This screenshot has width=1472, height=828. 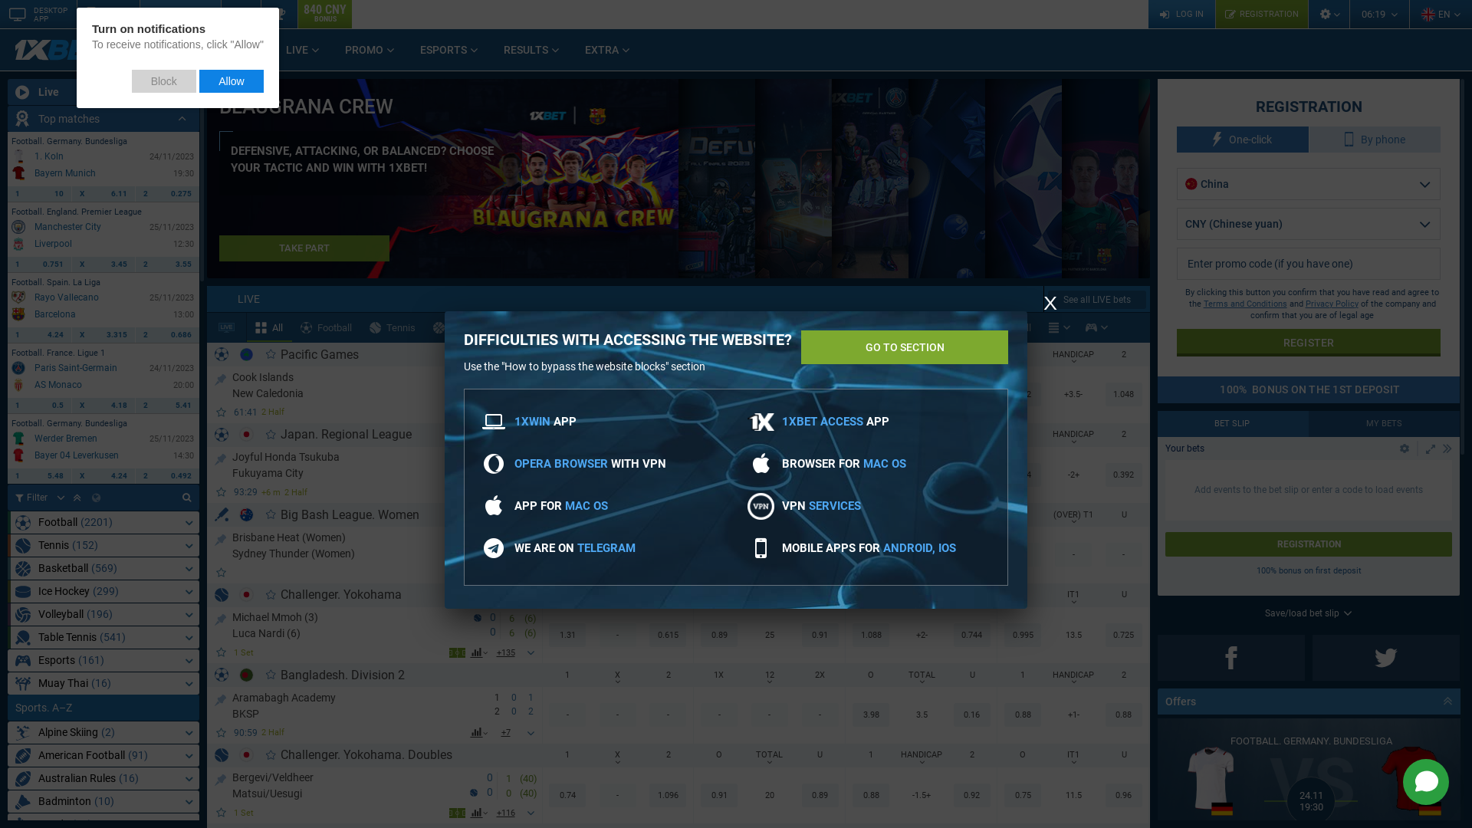 I want to click on TOP, so click(x=221, y=618).